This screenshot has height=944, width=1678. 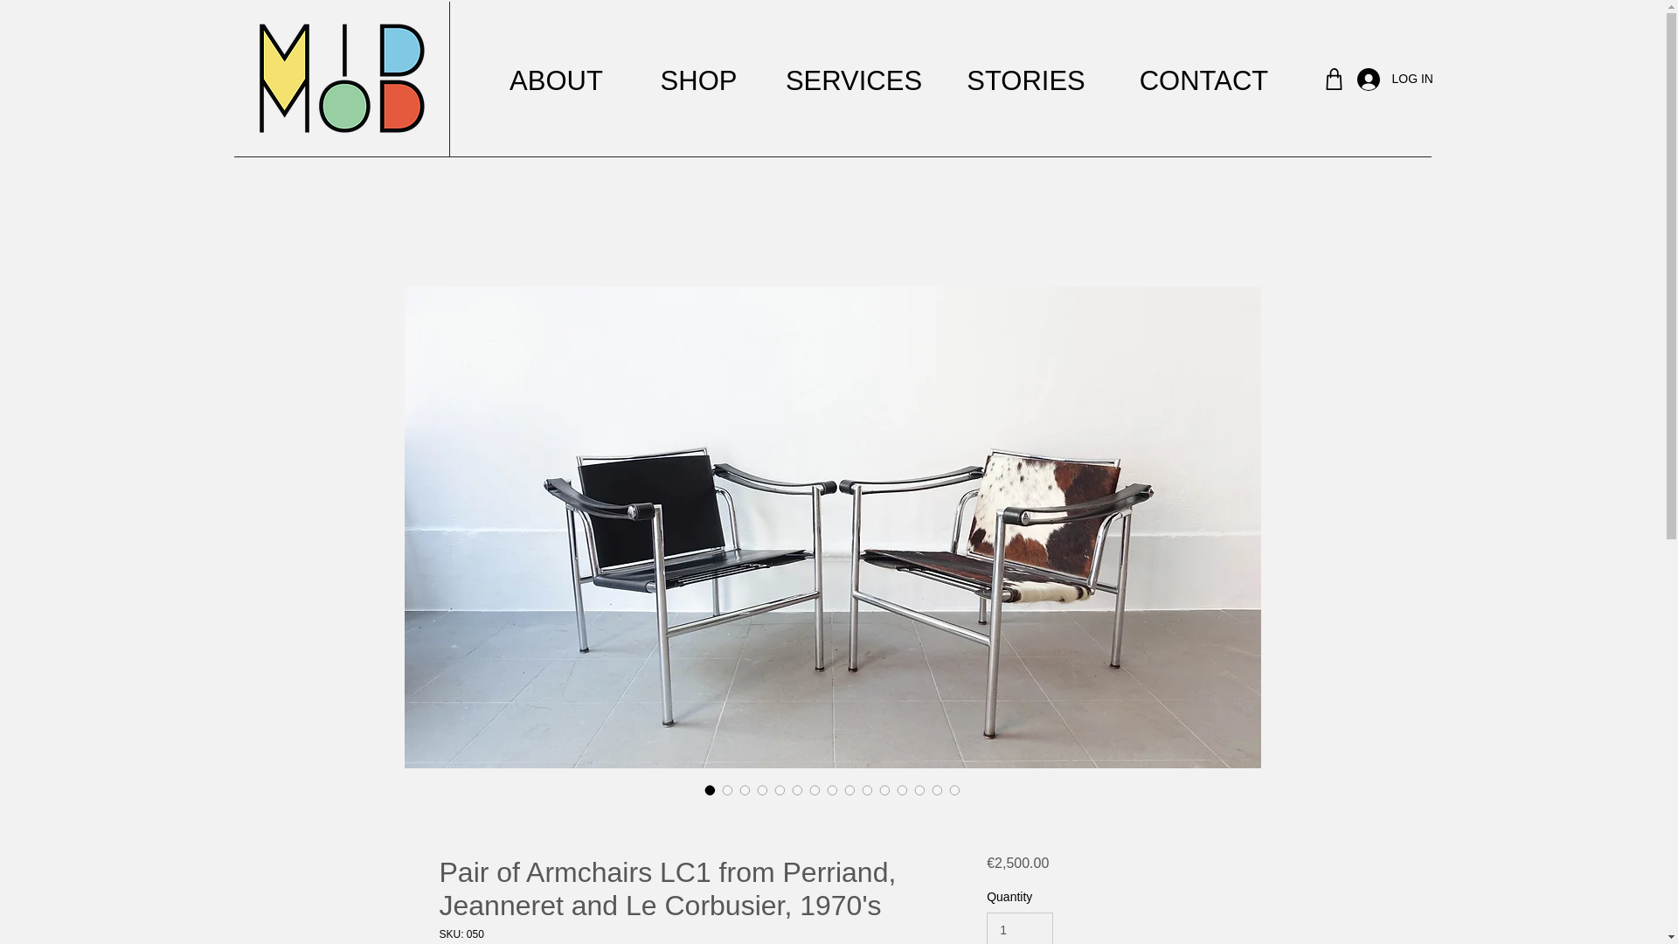 What do you see at coordinates (698, 80) in the screenshot?
I see `SHOP` at bounding box center [698, 80].